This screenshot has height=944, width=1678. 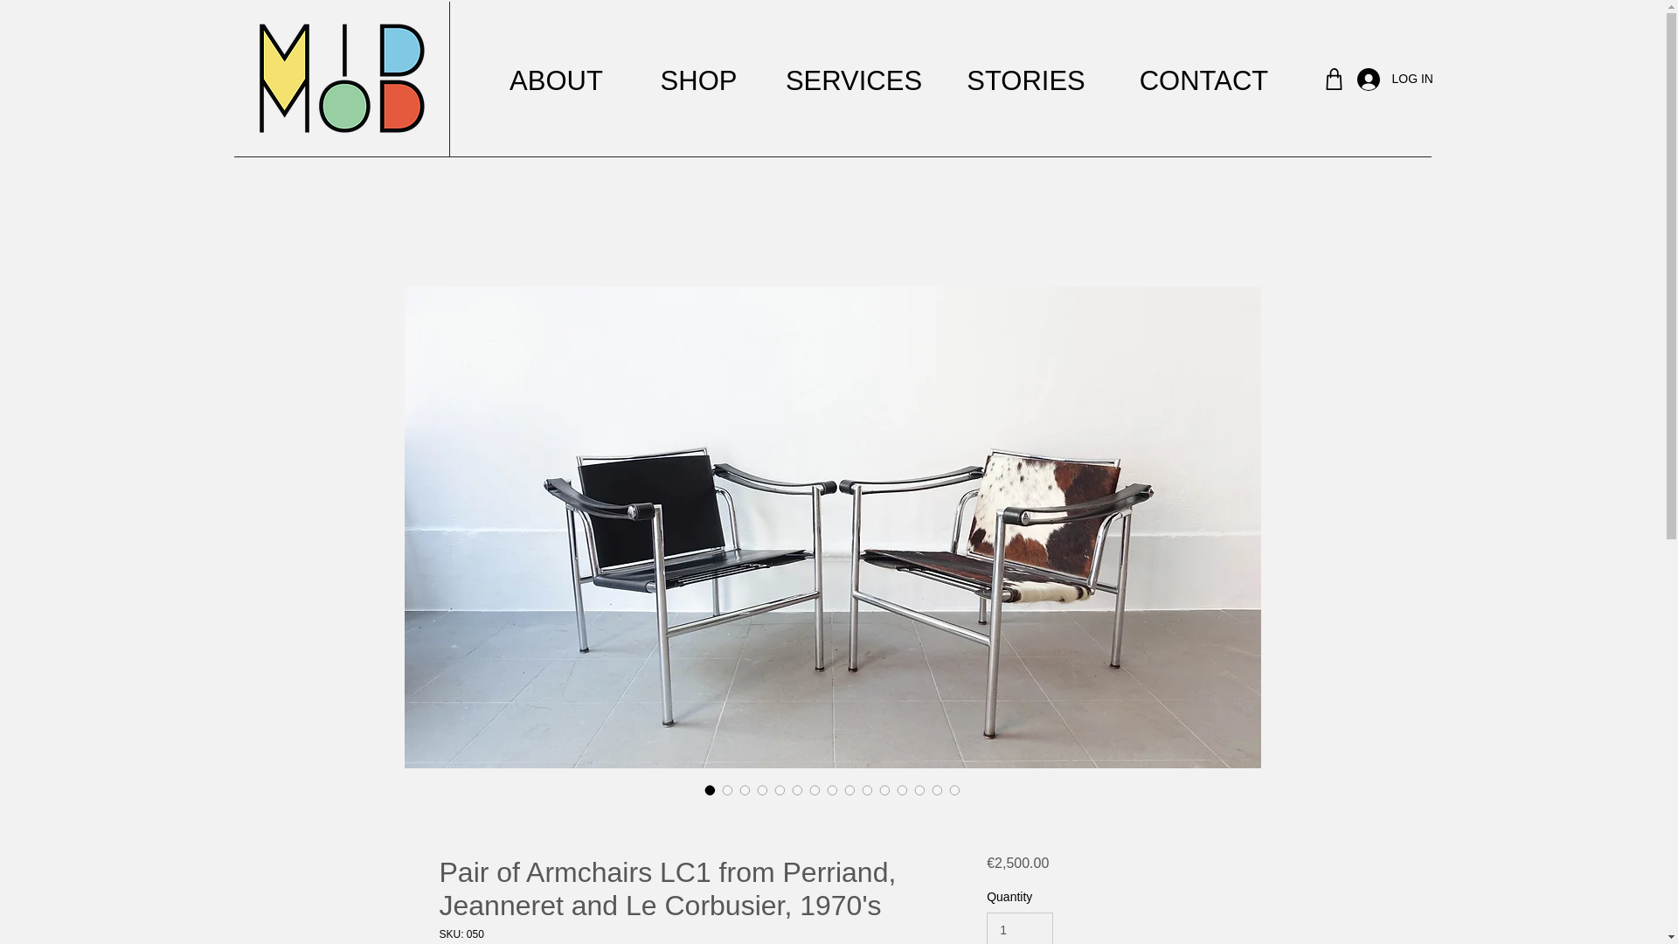 What do you see at coordinates (698, 80) in the screenshot?
I see `SHOP` at bounding box center [698, 80].